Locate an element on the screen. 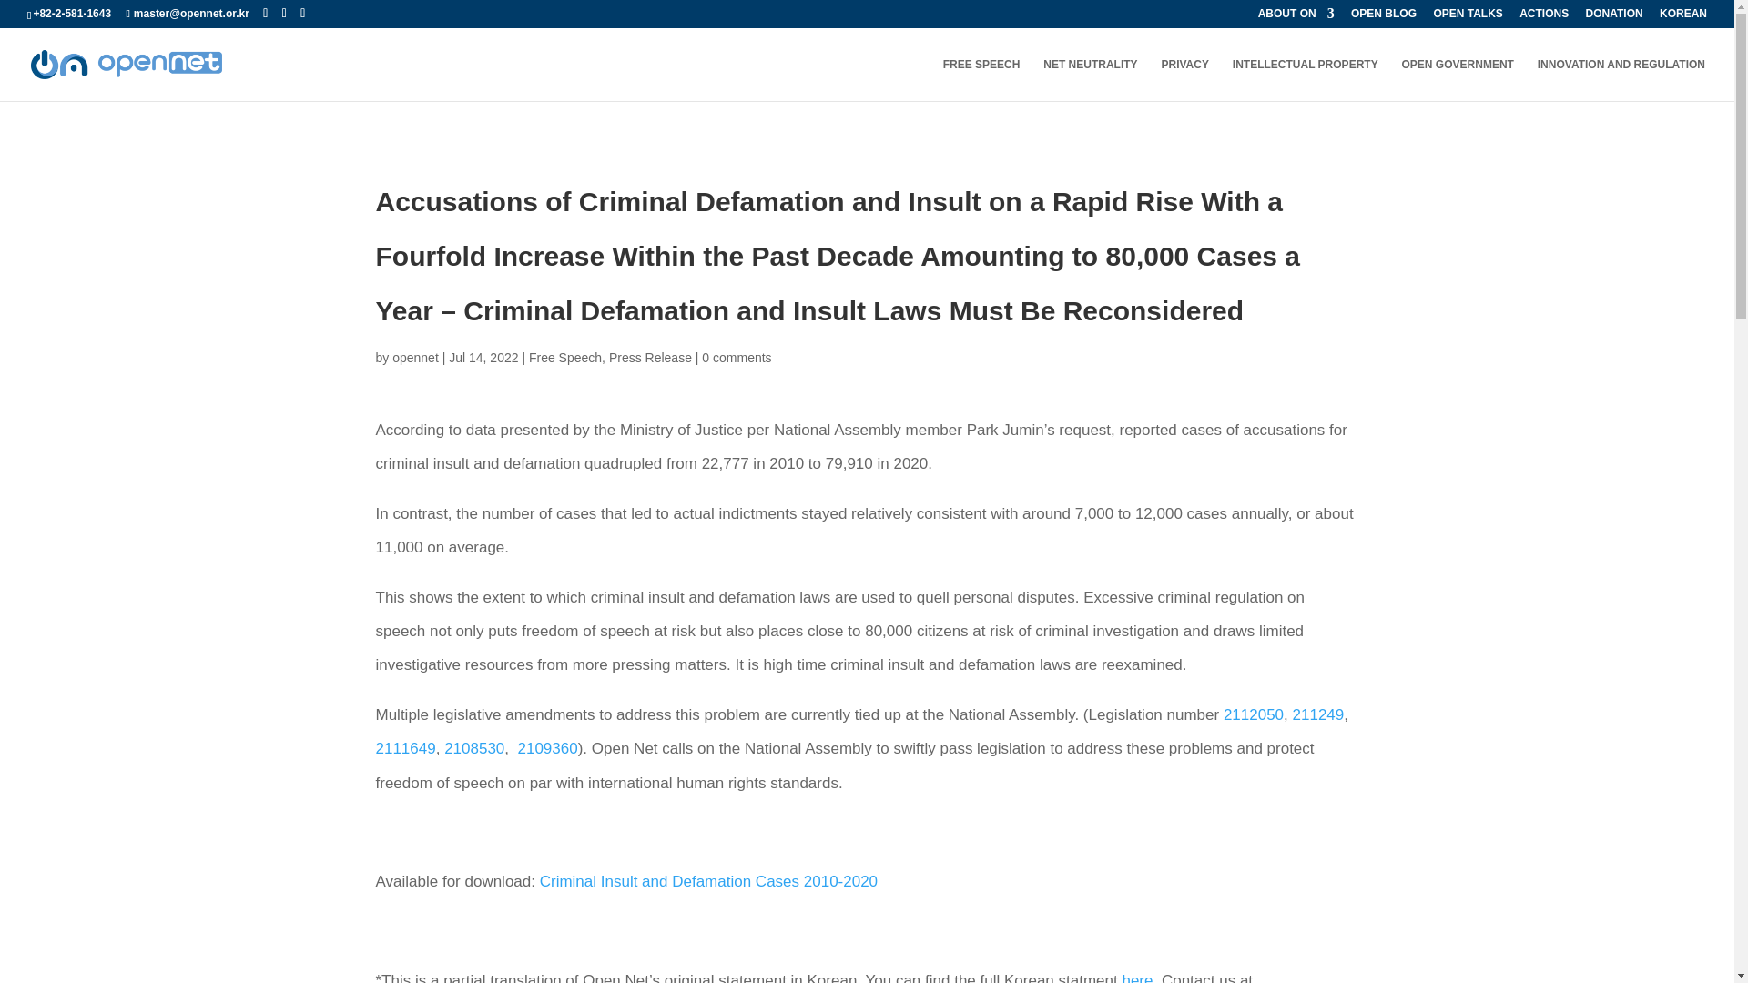 The width and height of the screenshot is (1748, 983). OPEN BLOG is located at coordinates (1384, 17).